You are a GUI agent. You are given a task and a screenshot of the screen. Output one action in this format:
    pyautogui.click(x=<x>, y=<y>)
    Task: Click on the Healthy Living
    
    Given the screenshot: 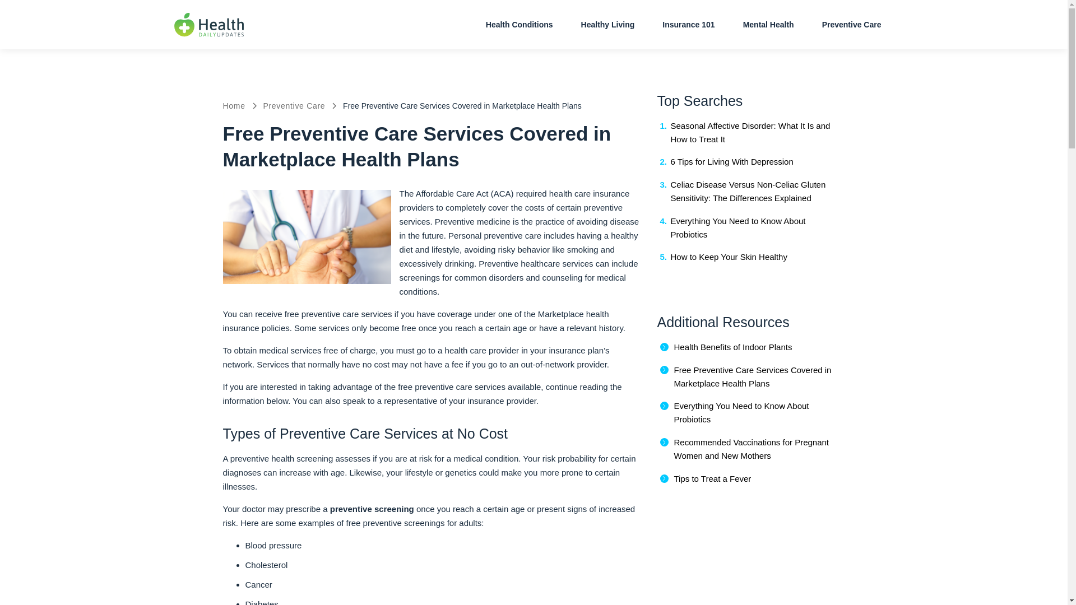 What is the action you would take?
    pyautogui.click(x=608, y=25)
    